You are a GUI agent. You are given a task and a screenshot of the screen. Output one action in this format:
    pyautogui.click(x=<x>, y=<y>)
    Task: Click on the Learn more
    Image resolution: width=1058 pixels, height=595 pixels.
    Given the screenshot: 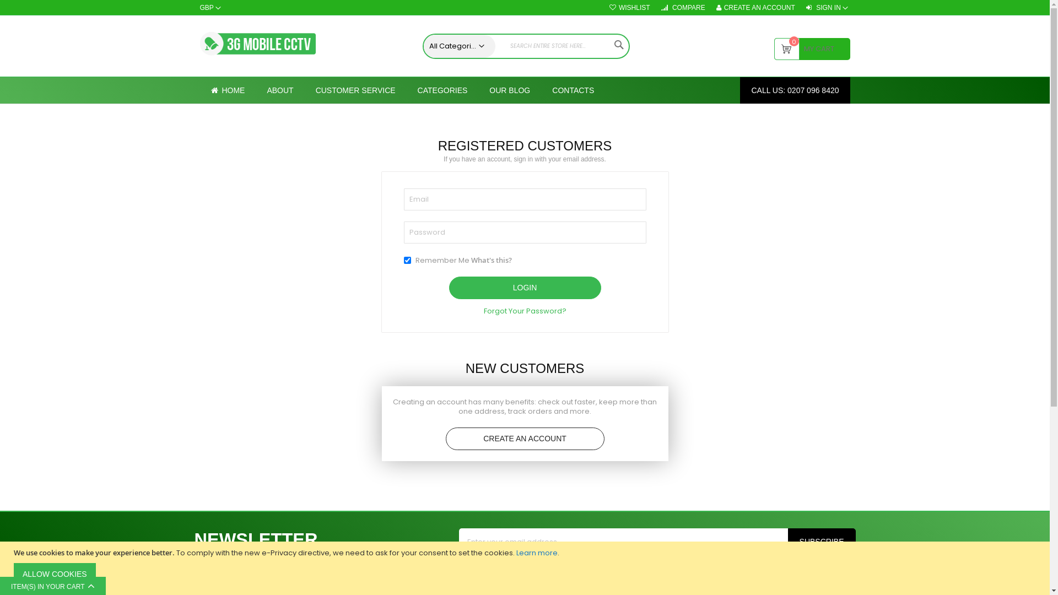 What is the action you would take?
    pyautogui.click(x=537, y=553)
    